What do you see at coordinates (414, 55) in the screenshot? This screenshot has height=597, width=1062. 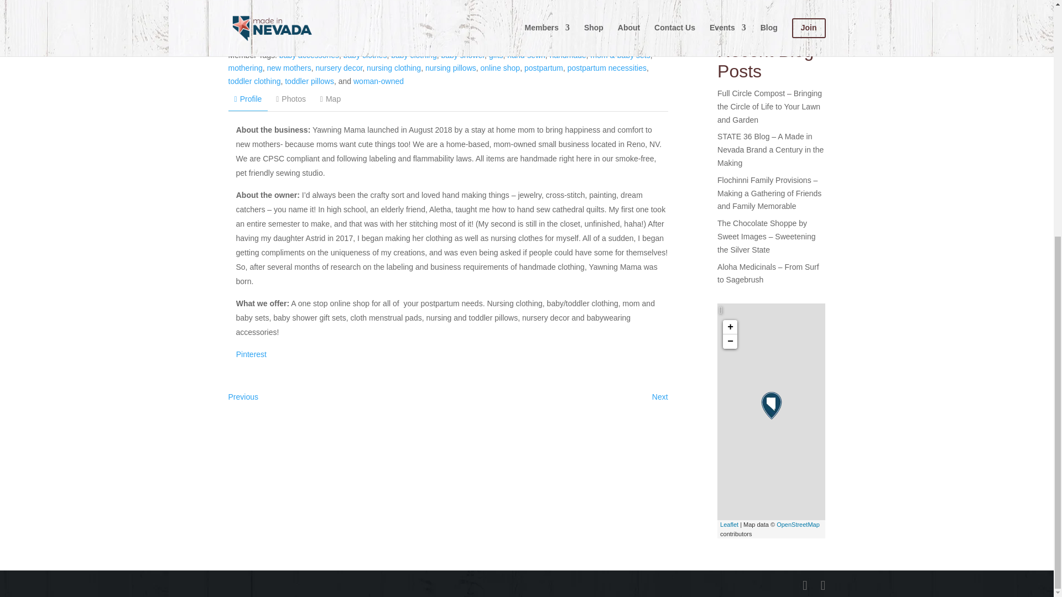 I see `baby clothing` at bounding box center [414, 55].